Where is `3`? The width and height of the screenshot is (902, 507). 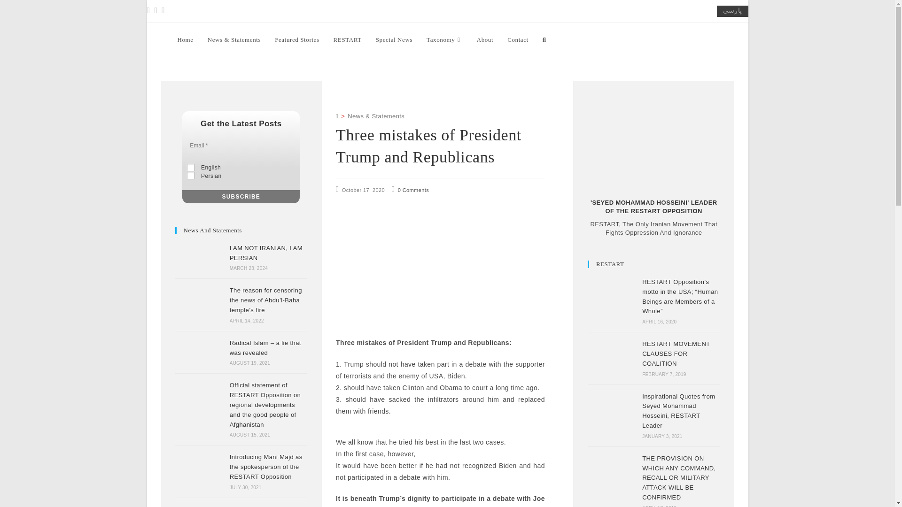
3 is located at coordinates (191, 167).